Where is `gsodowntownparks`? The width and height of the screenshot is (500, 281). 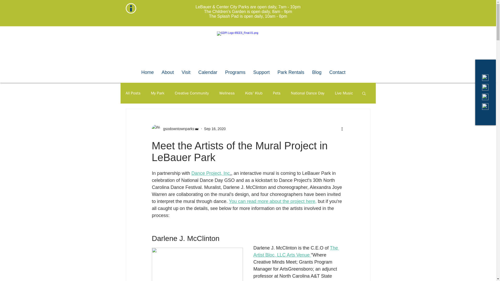 gsodowntownparks is located at coordinates (175, 129).